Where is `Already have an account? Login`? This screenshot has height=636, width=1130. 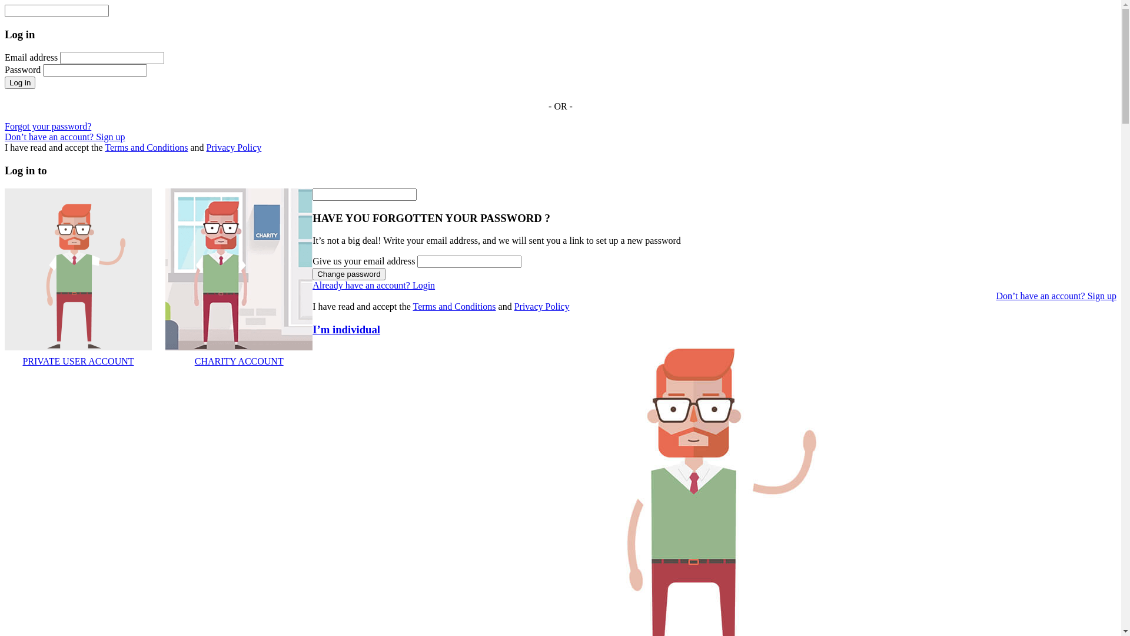 Already have an account? Login is located at coordinates (374, 285).